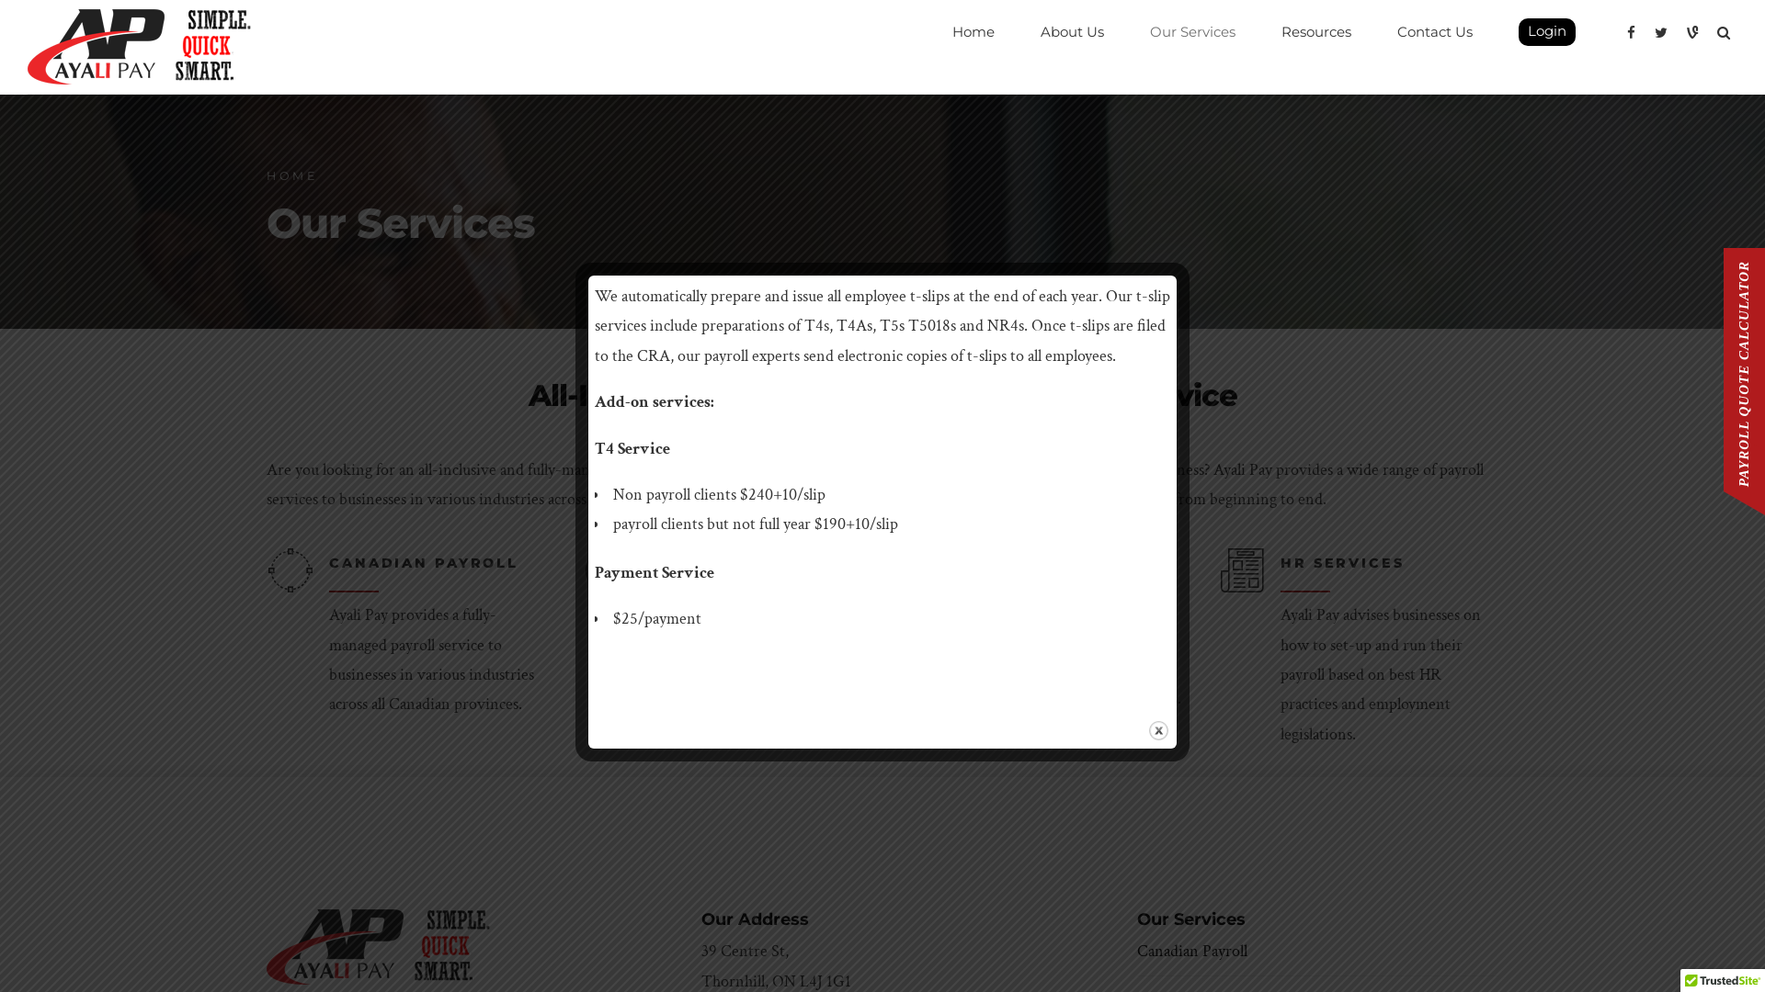 The height and width of the screenshot is (992, 1765). Describe the element at coordinates (1072, 32) in the screenshot. I see `About Us` at that location.